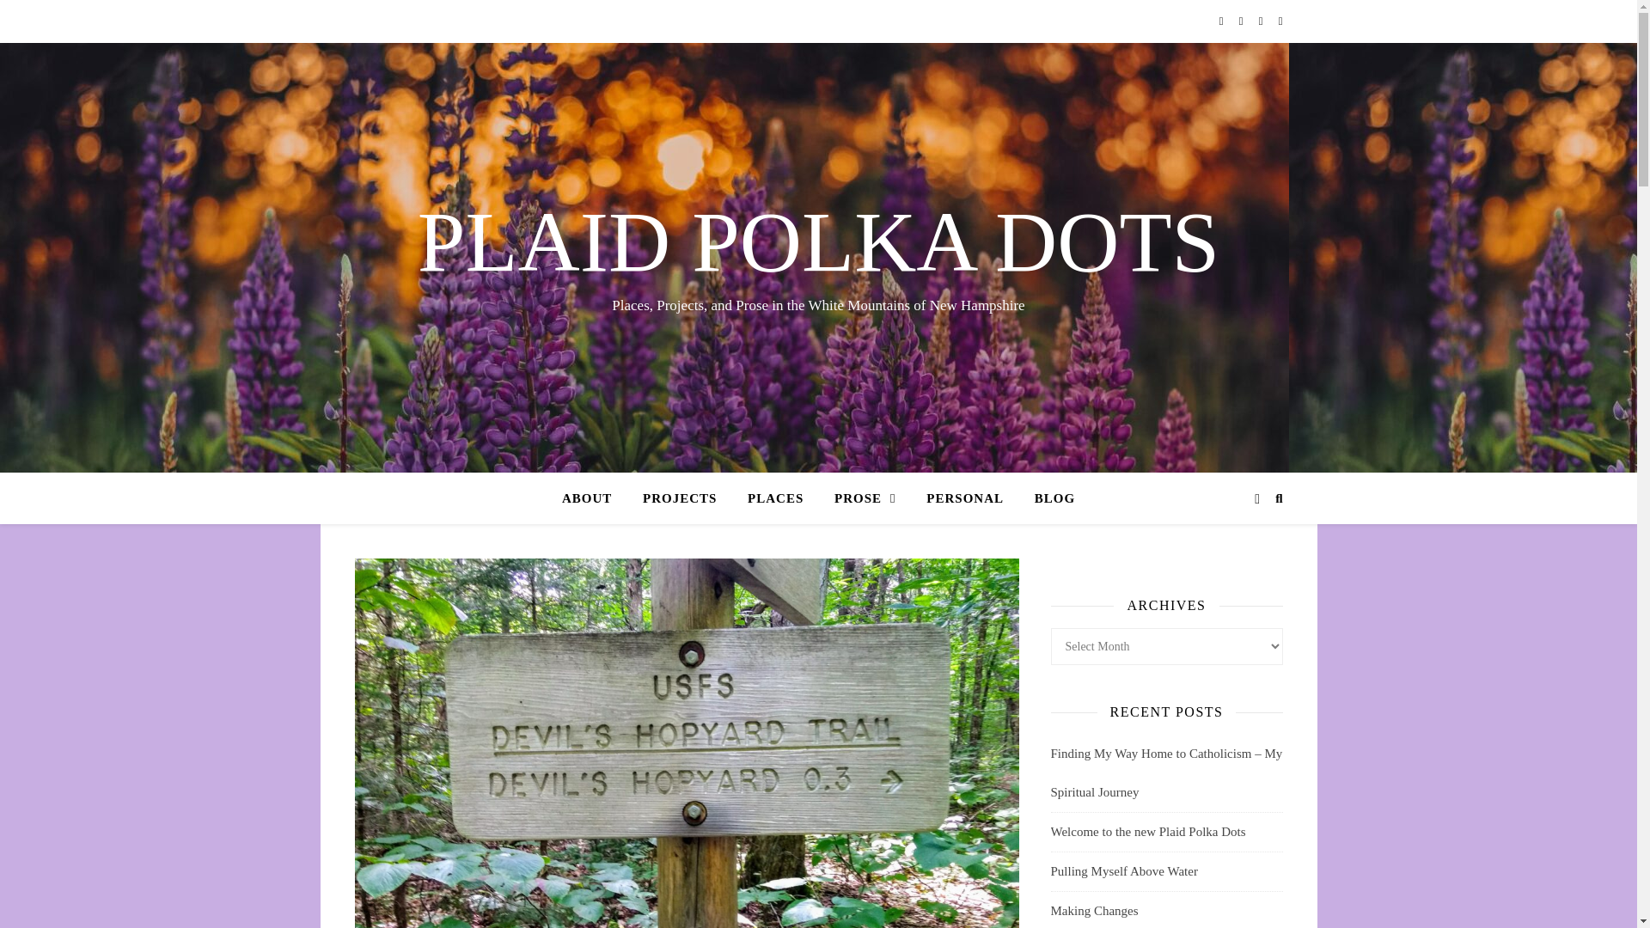 Image resolution: width=1650 pixels, height=928 pixels. What do you see at coordinates (593, 498) in the screenshot?
I see `ABOUT` at bounding box center [593, 498].